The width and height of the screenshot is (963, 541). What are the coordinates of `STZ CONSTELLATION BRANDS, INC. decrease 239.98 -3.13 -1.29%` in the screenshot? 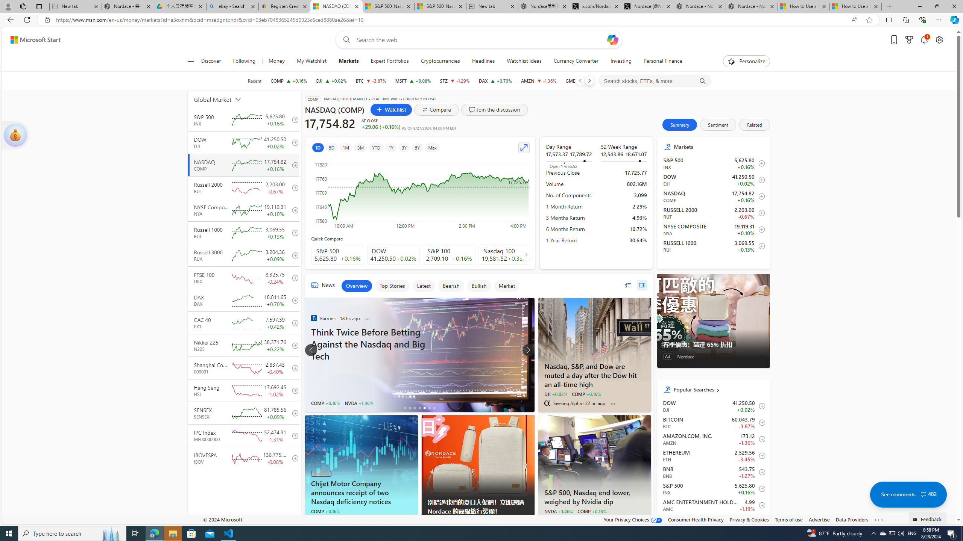 It's located at (455, 81).